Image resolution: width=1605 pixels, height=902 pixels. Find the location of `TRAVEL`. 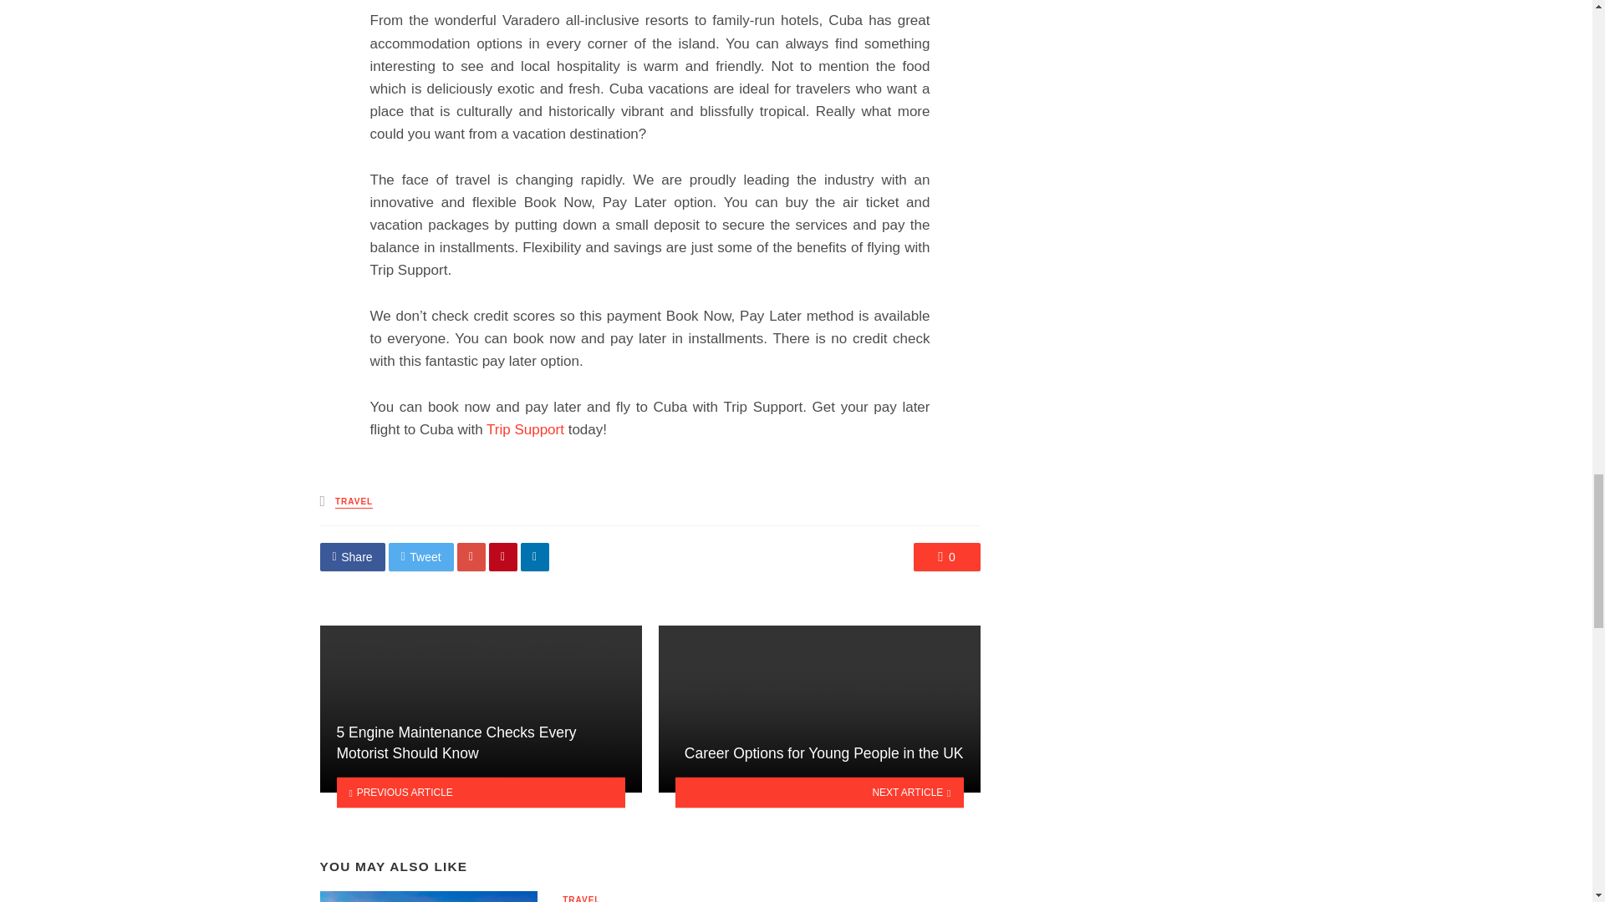

TRAVEL is located at coordinates (582, 899).